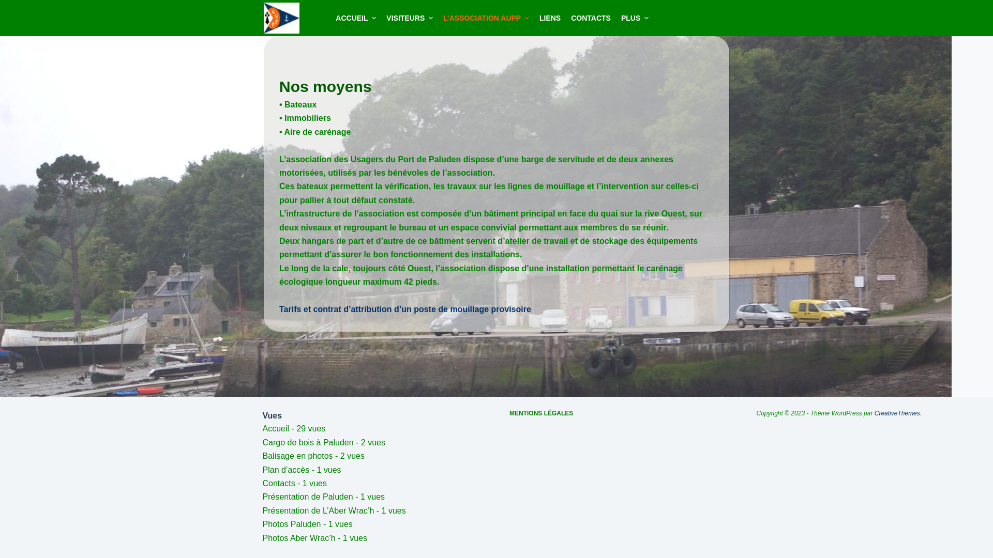  What do you see at coordinates (279, 484) in the screenshot?
I see `Contacts` at bounding box center [279, 484].